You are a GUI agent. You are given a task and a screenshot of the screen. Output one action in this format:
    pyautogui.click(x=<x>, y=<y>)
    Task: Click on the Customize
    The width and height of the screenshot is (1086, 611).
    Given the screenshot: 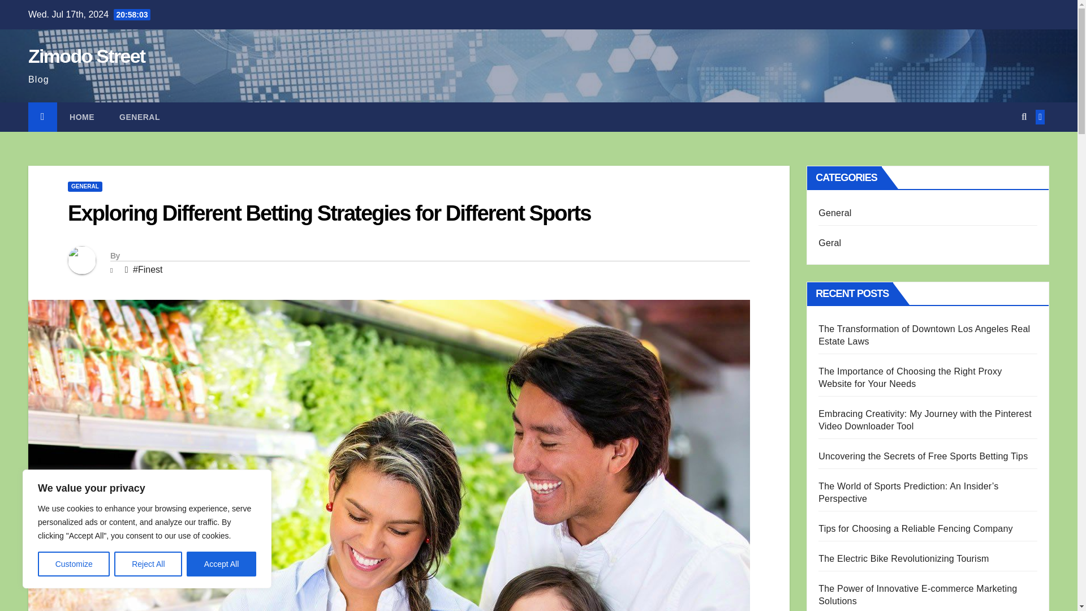 What is the action you would take?
    pyautogui.click(x=74, y=564)
    